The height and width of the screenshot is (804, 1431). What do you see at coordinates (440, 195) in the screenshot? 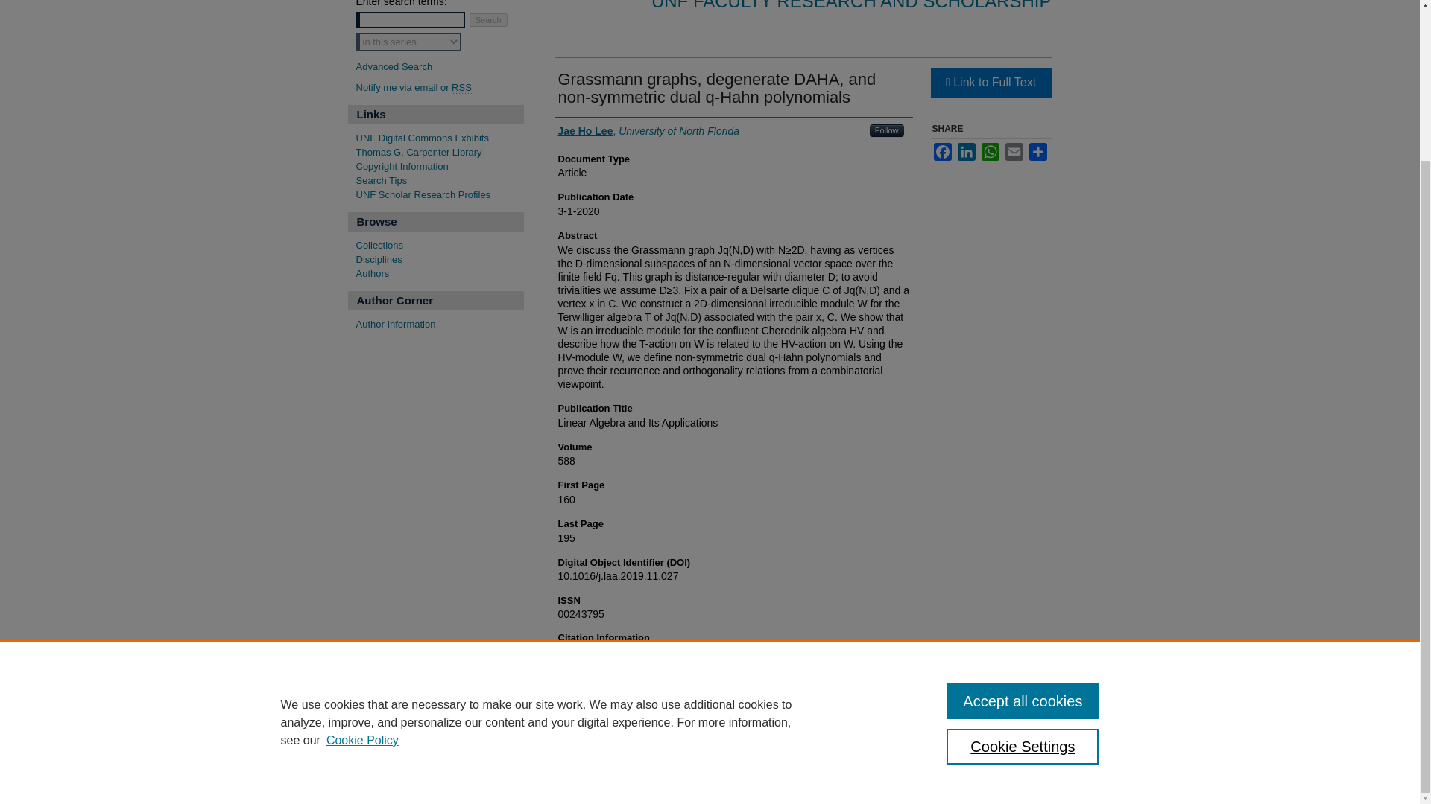
I see `UNF Scholar Research Profiles` at bounding box center [440, 195].